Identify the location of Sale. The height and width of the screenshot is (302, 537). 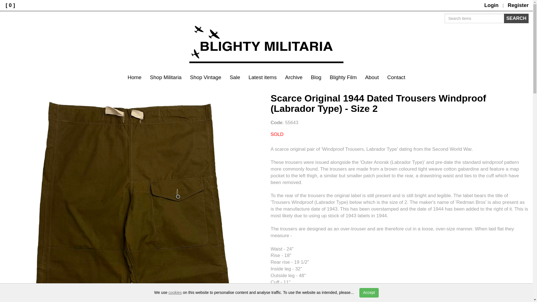
(235, 77).